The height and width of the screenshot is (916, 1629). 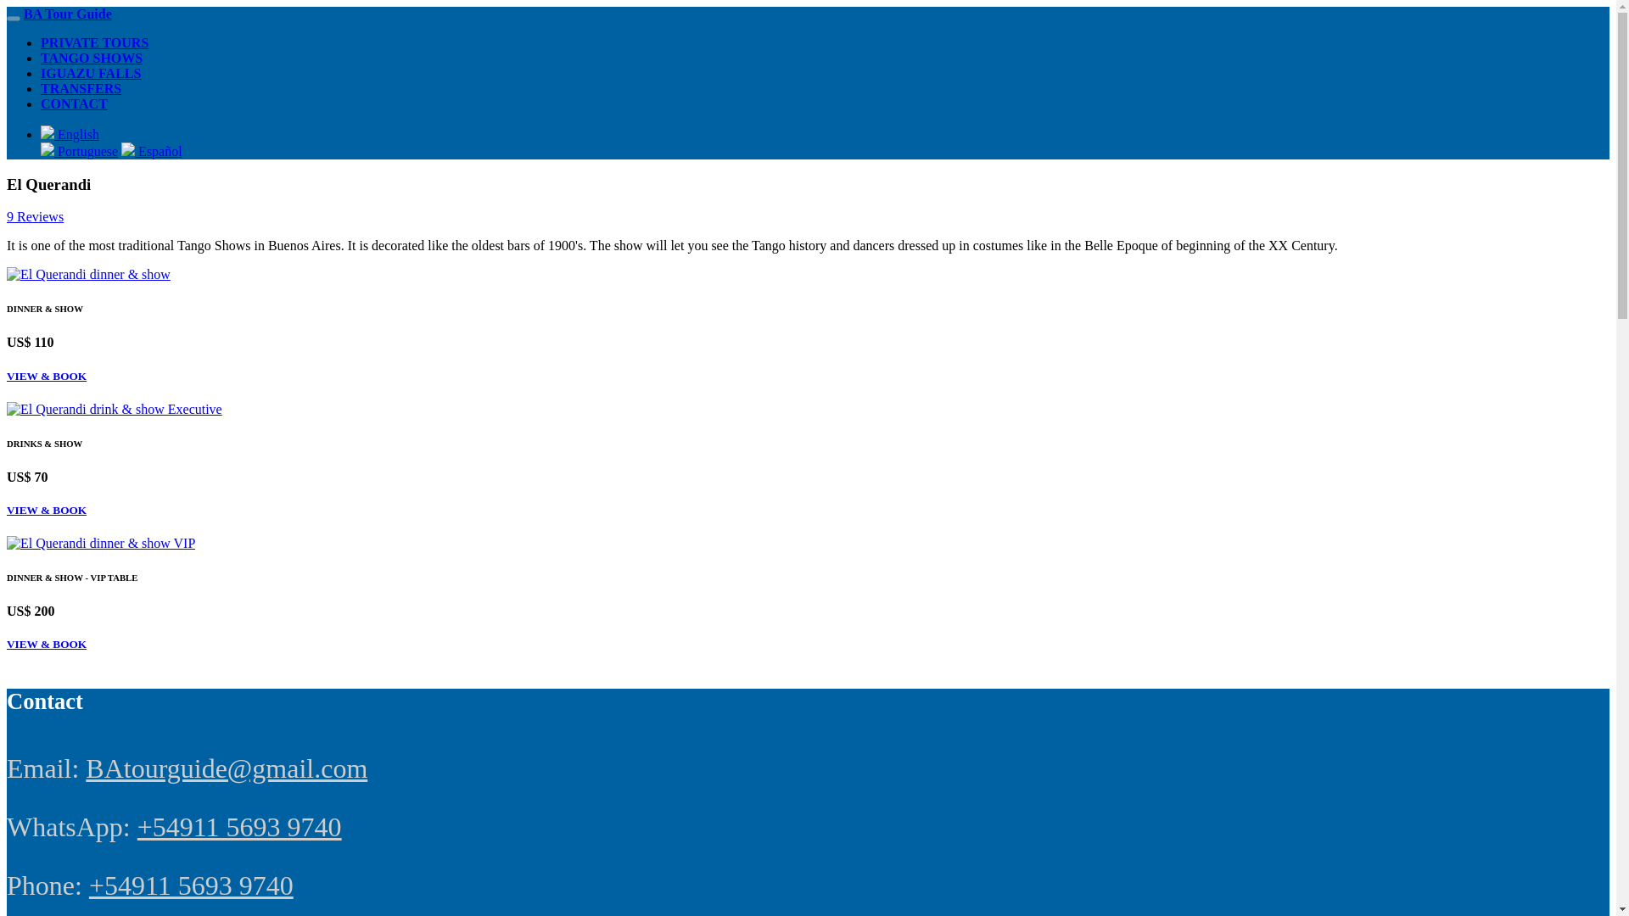 I want to click on CONTACT, so click(x=74, y=103).